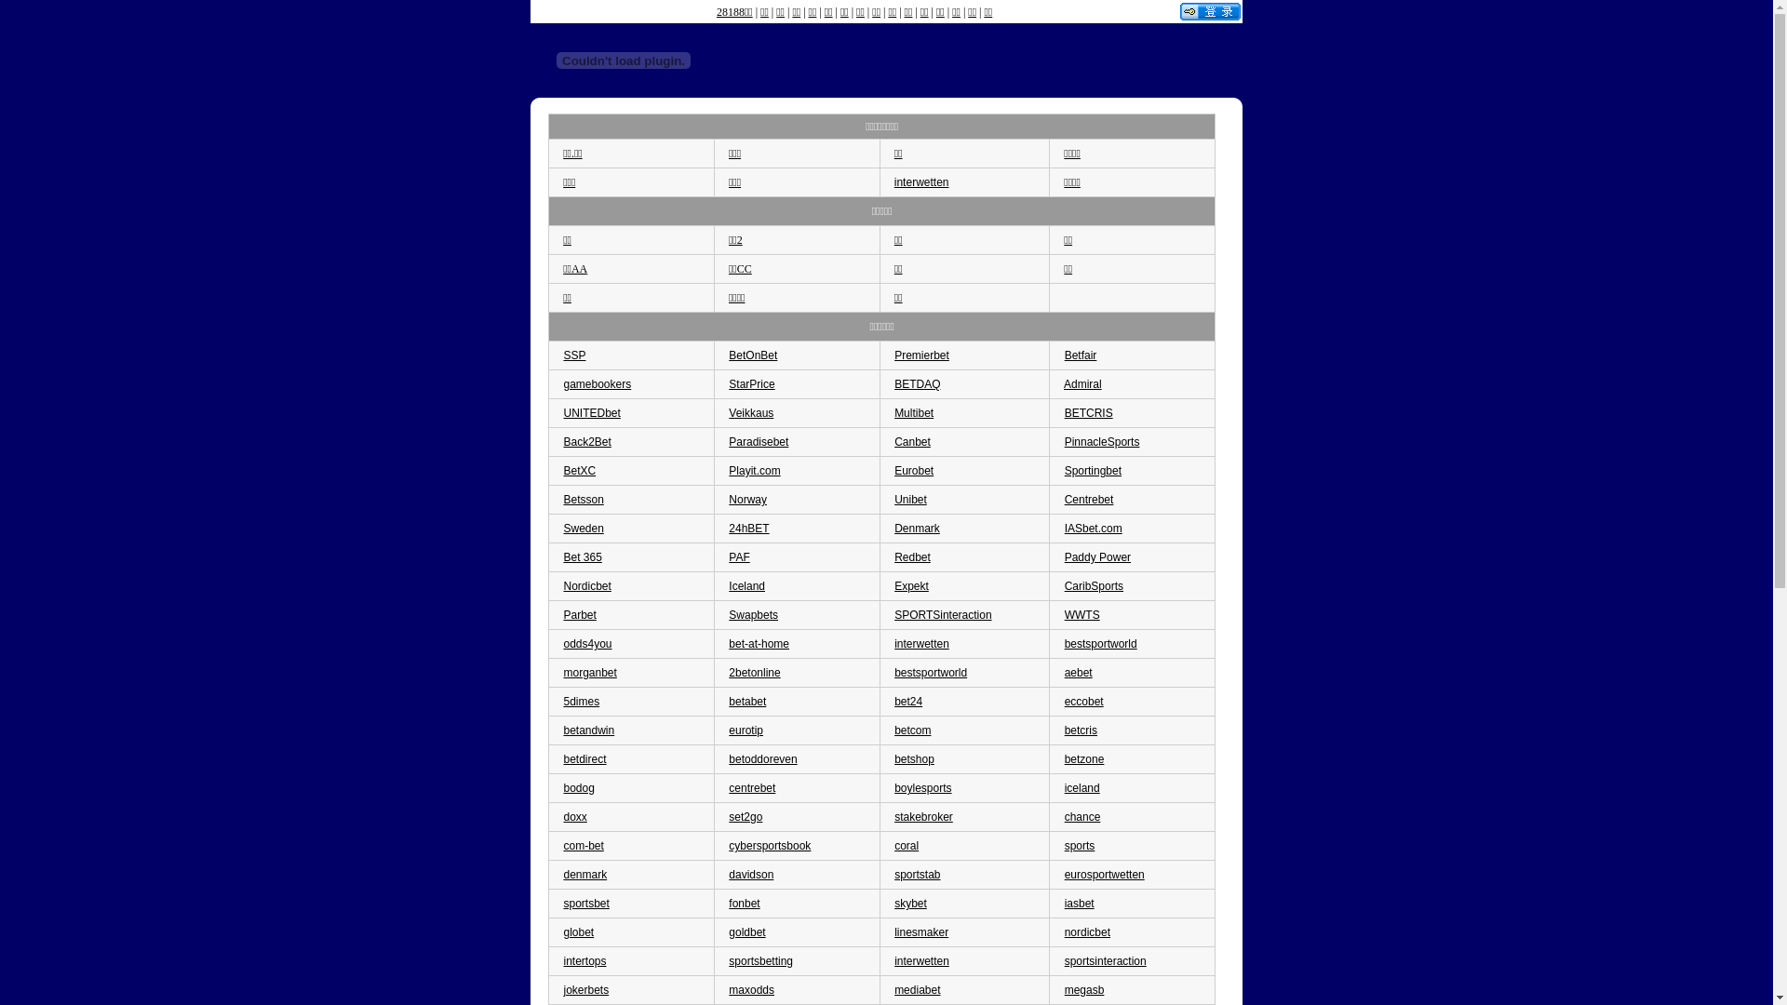 The width and height of the screenshot is (1787, 1005). Describe the element at coordinates (759, 442) in the screenshot. I see `Paradisebet` at that location.